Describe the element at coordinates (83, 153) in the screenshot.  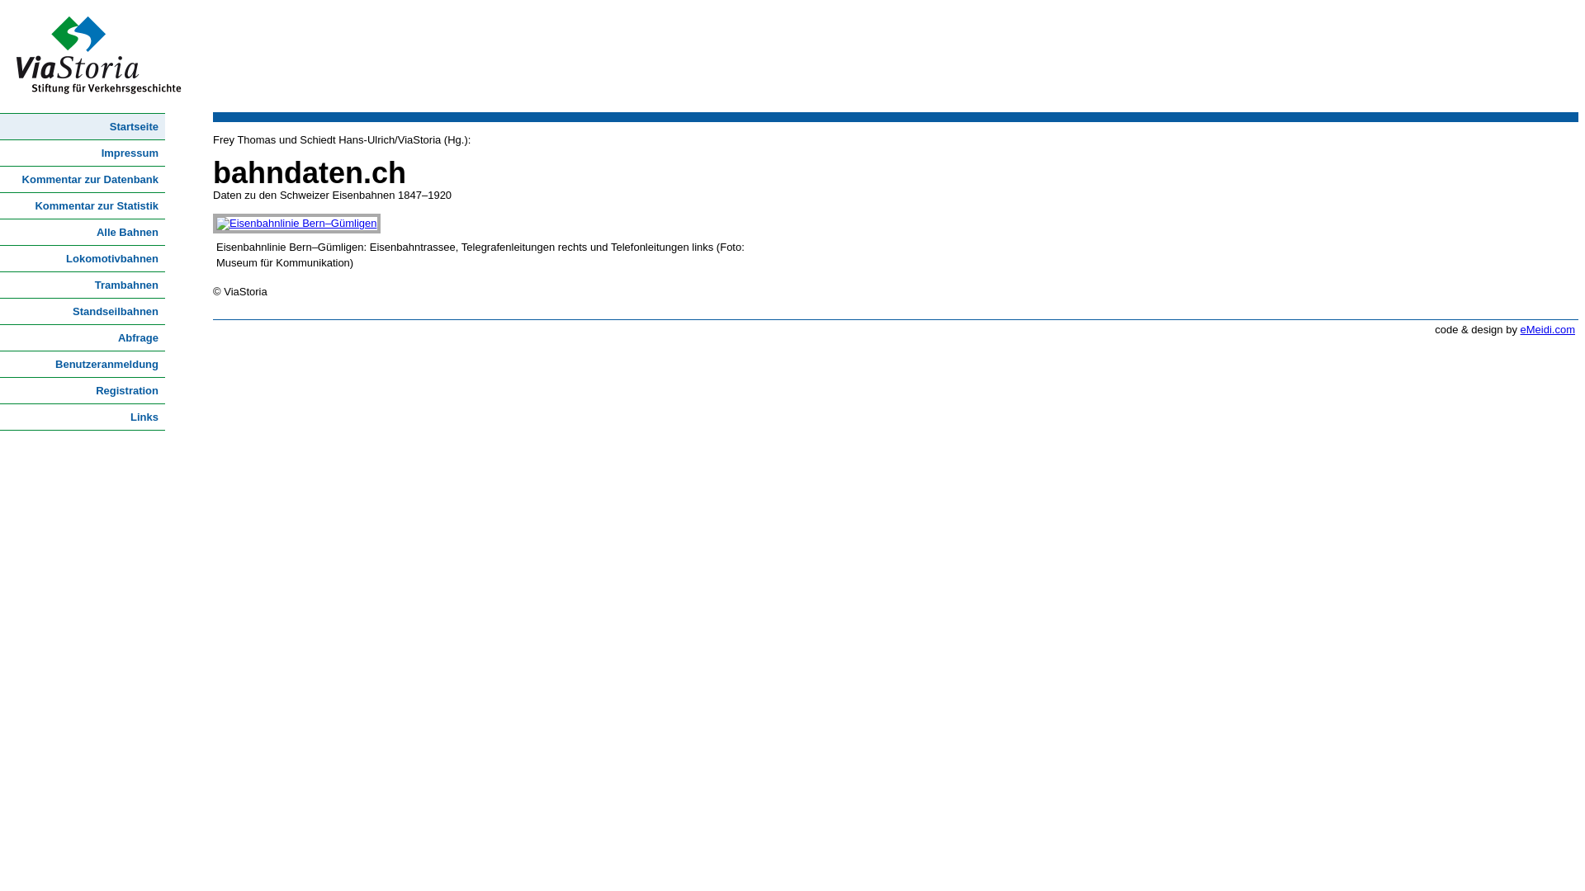
I see `Impressum` at that location.